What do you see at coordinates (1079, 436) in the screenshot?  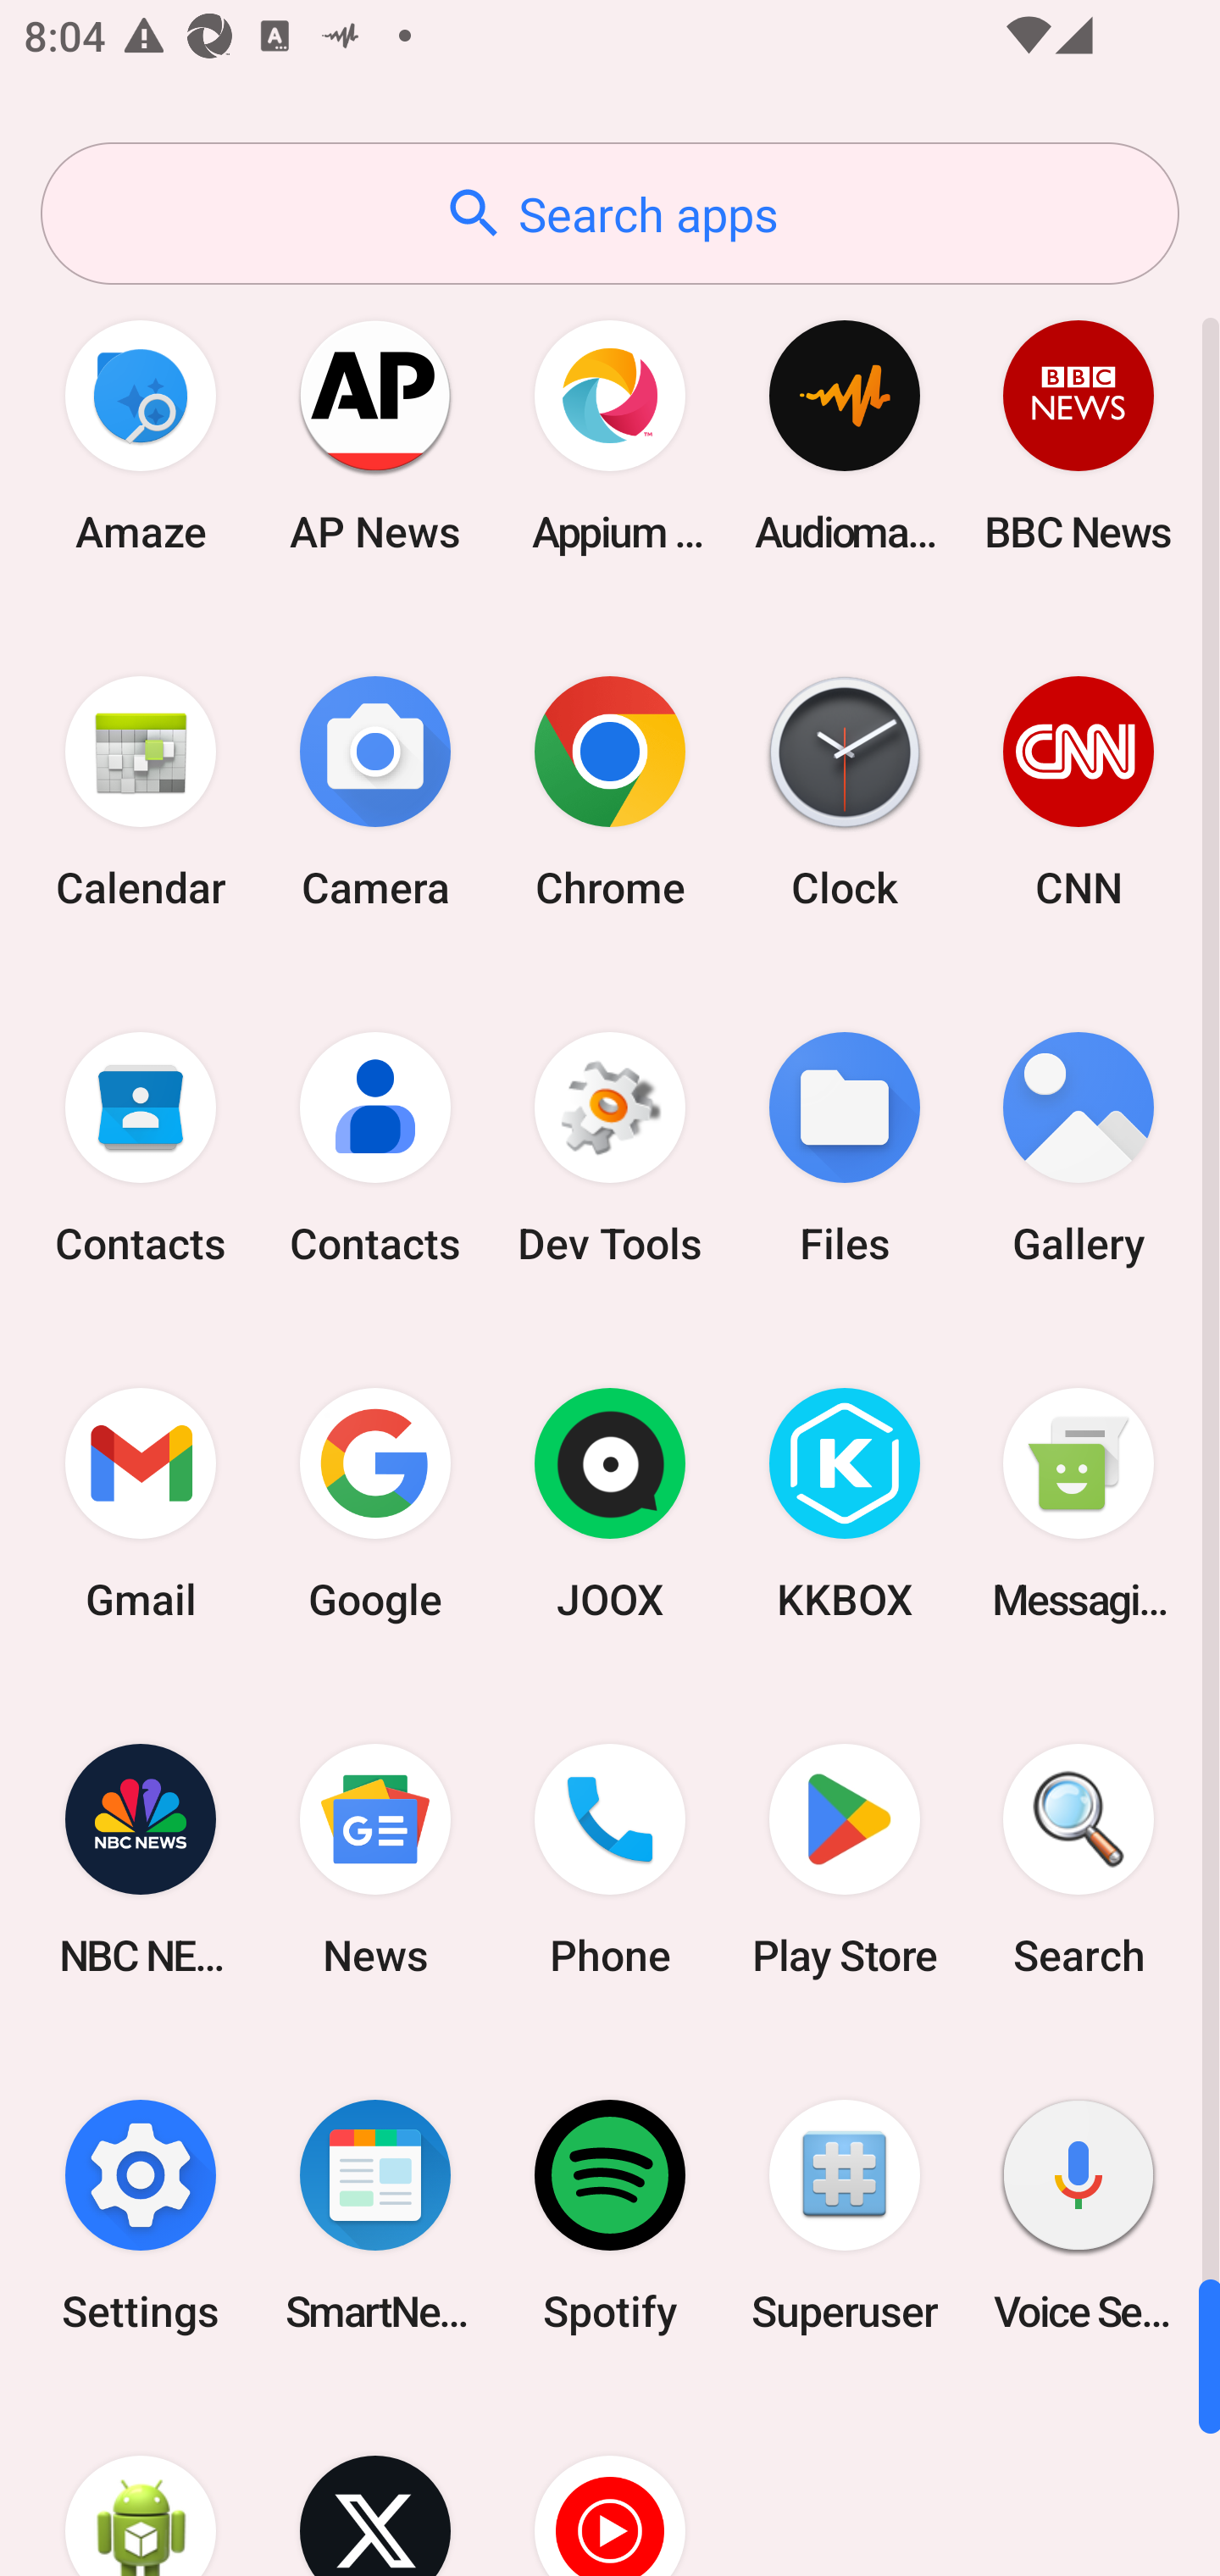 I see `BBC News` at bounding box center [1079, 436].